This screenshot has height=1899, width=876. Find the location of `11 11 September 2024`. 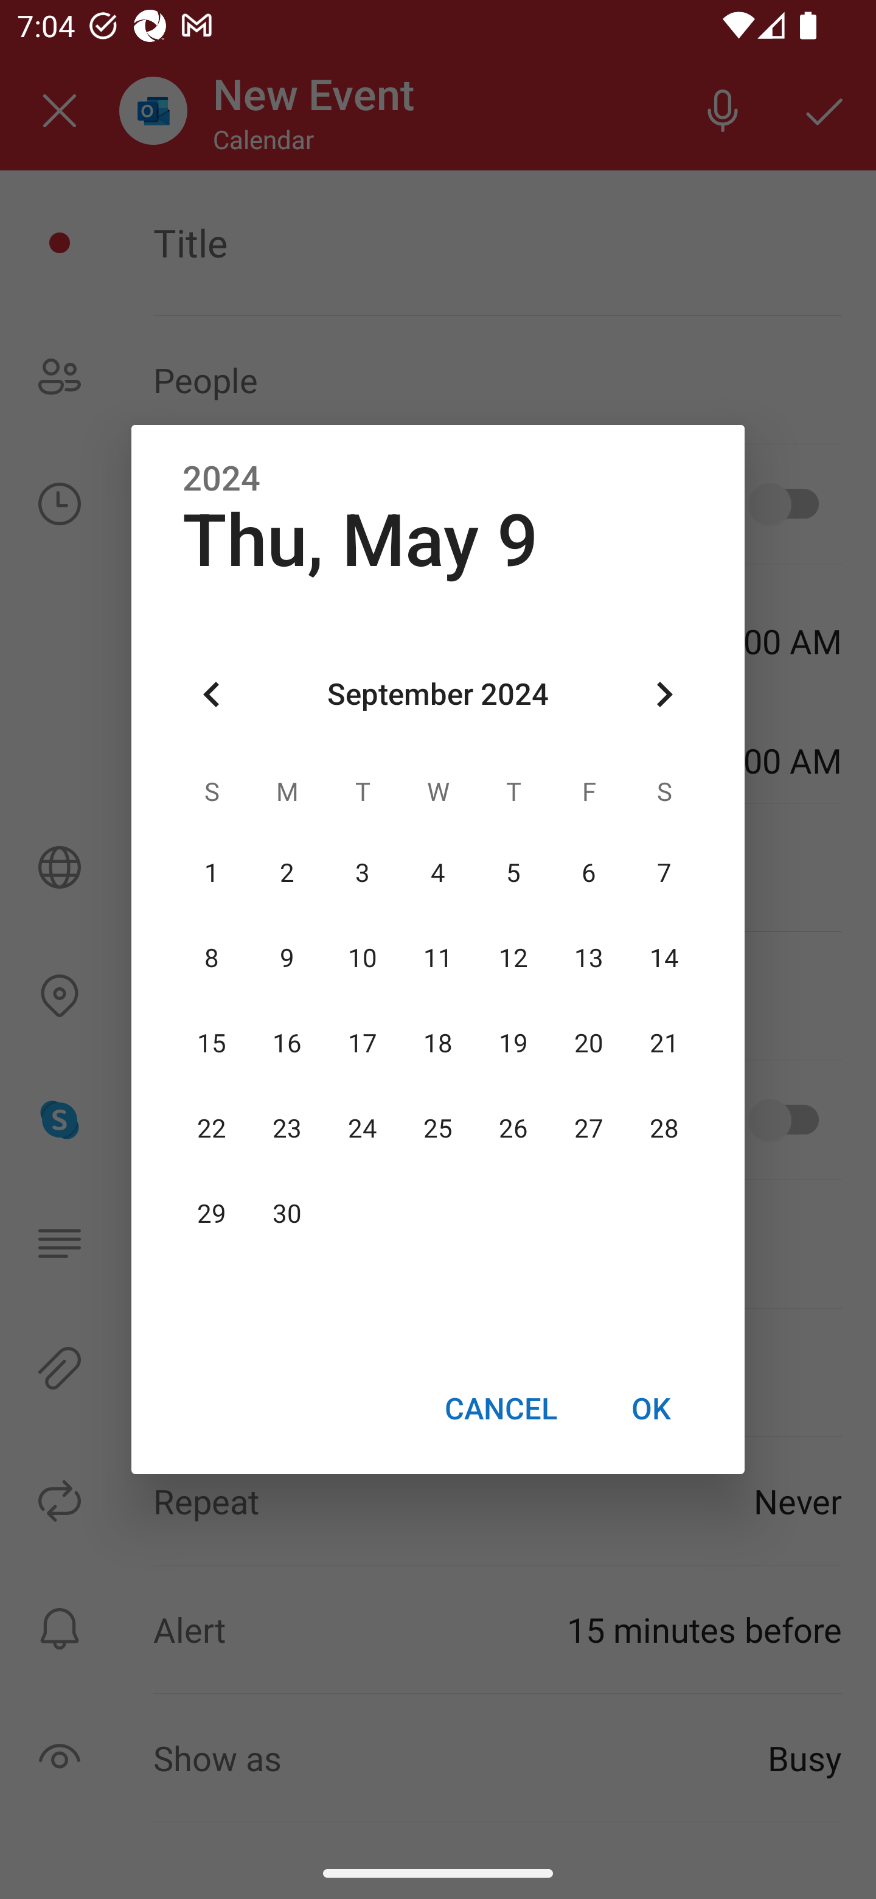

11 11 September 2024 is located at coordinates (438, 958).